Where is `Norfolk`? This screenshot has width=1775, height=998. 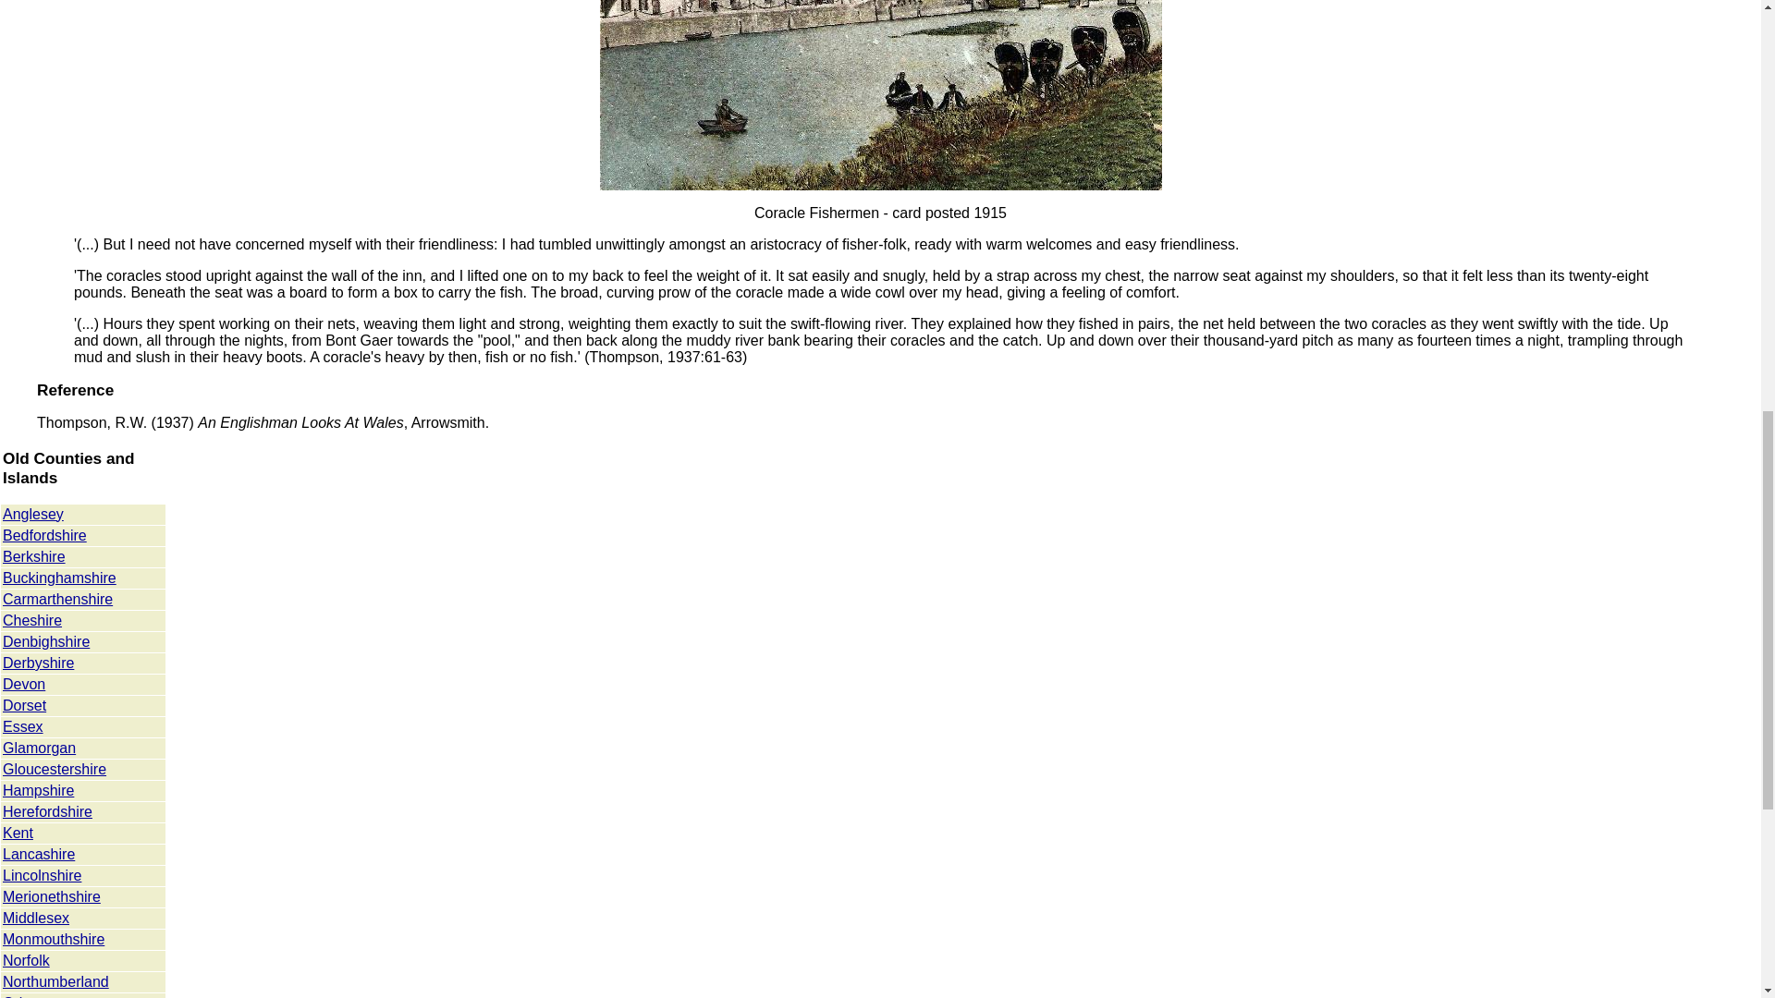
Norfolk is located at coordinates (26, 960).